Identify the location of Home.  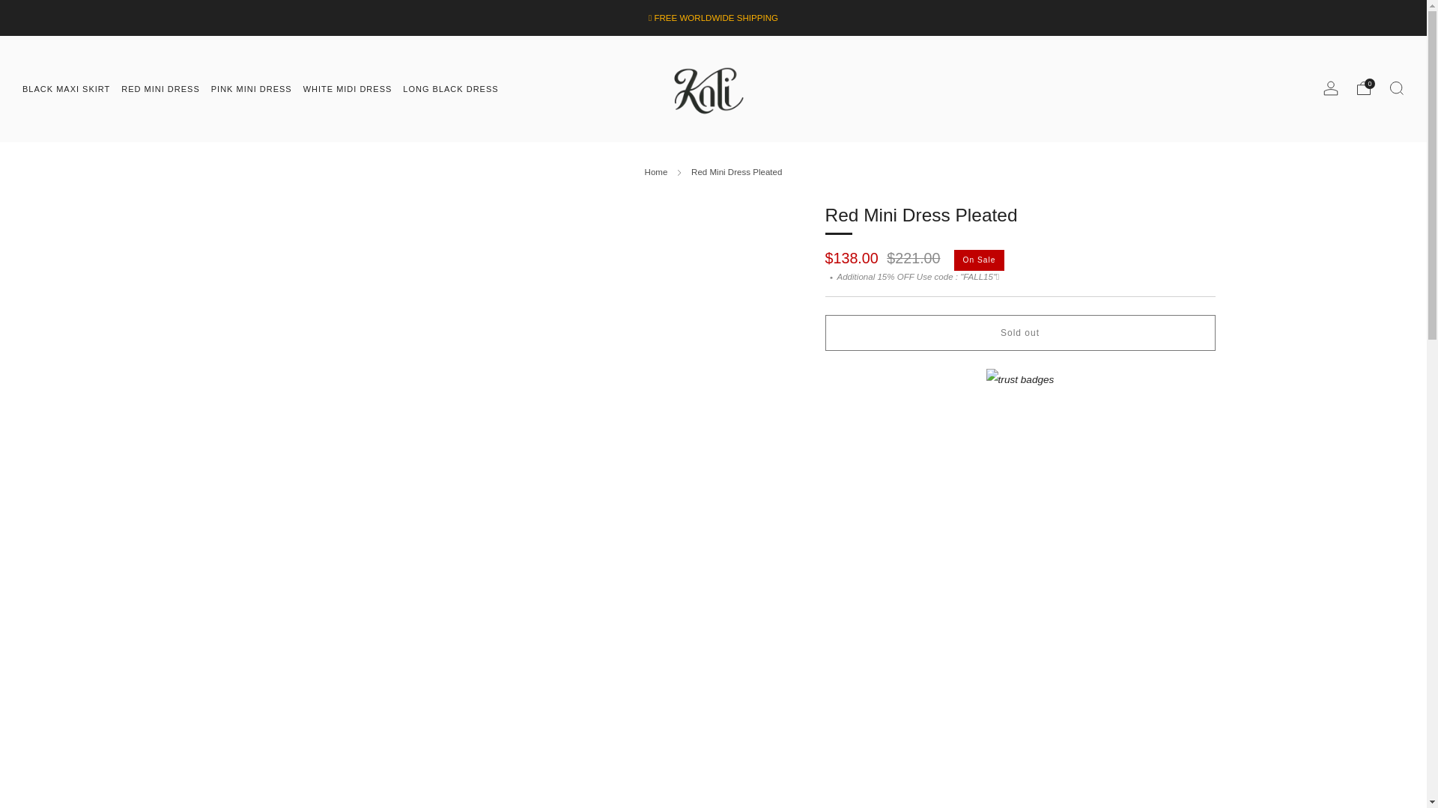
(656, 172).